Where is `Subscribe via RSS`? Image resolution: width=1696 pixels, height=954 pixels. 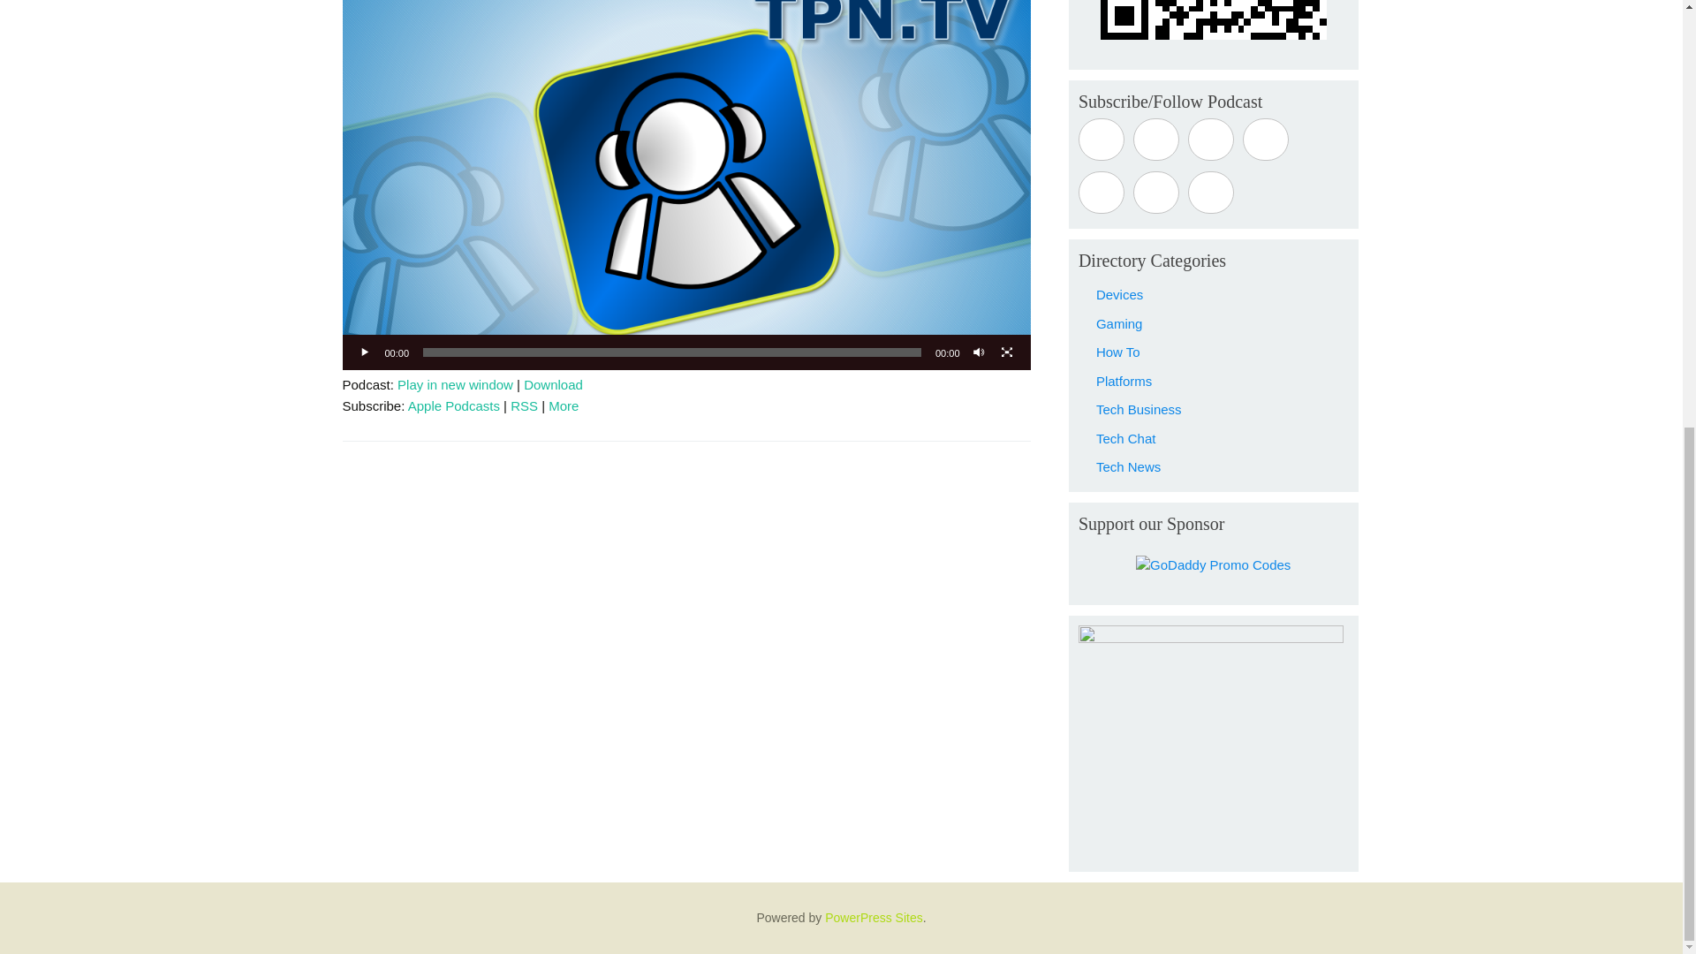
Subscribe via RSS is located at coordinates (523, 405).